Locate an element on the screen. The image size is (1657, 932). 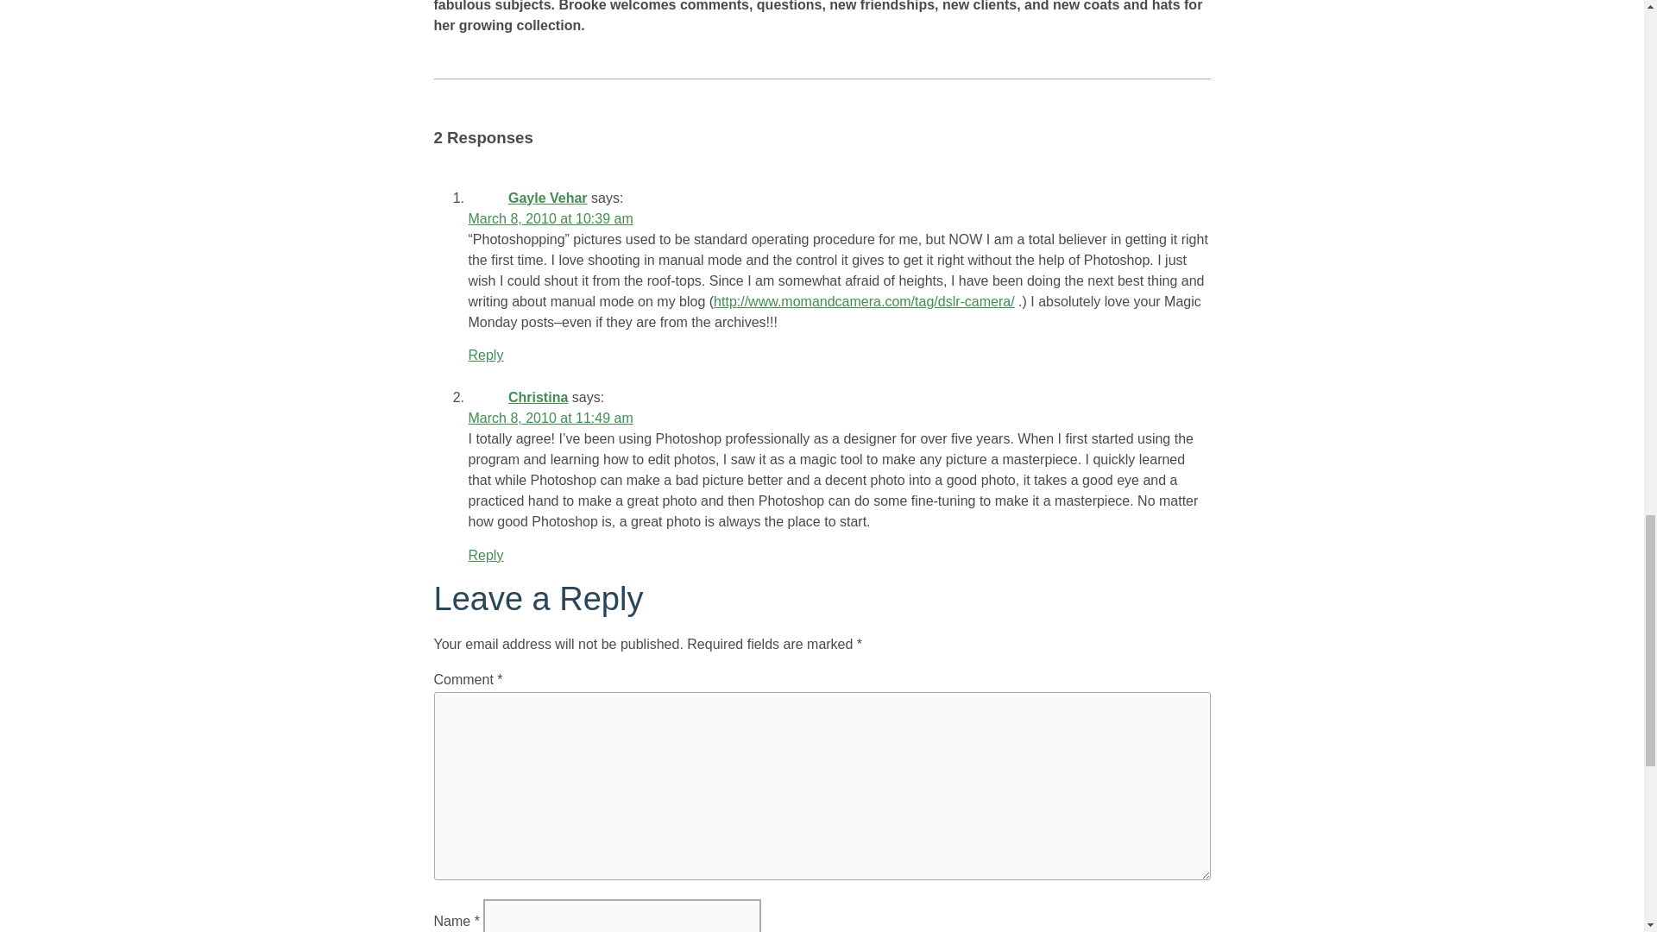
March 8, 2010 at 10:39 am is located at coordinates (550, 219).